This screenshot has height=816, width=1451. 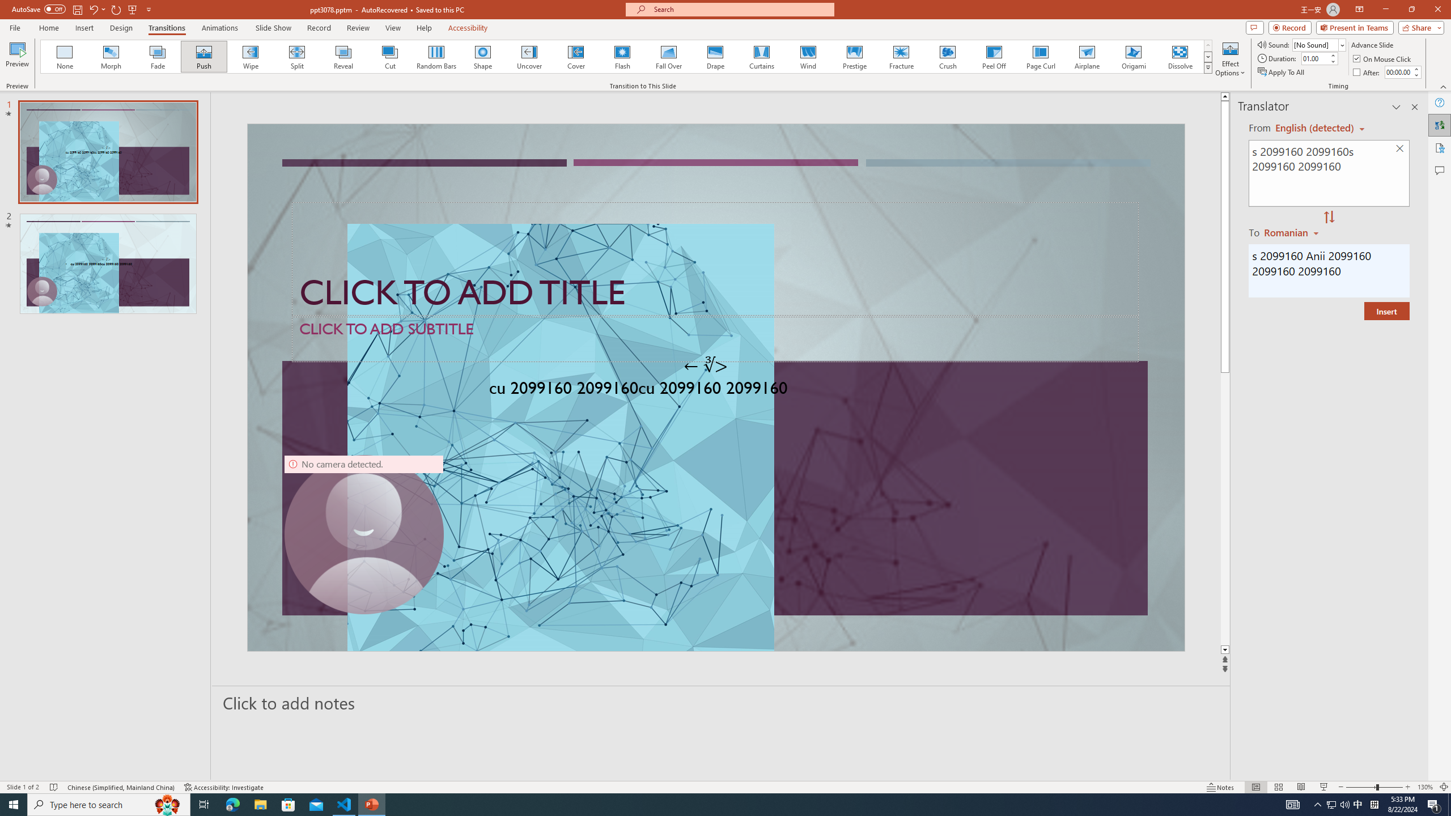 I want to click on AutomationID: AnimationTransitionGallery, so click(x=627, y=57).